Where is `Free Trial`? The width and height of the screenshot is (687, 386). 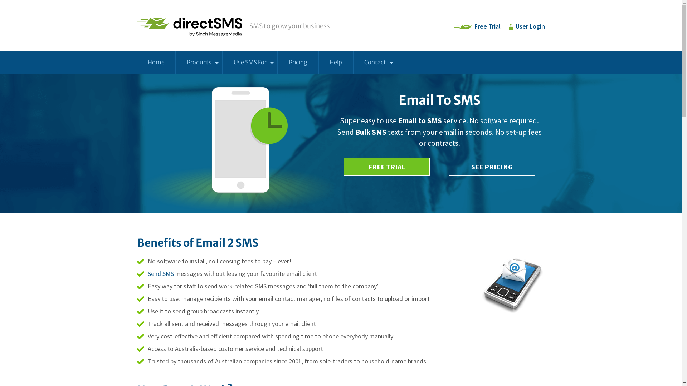
Free Trial is located at coordinates (487, 26).